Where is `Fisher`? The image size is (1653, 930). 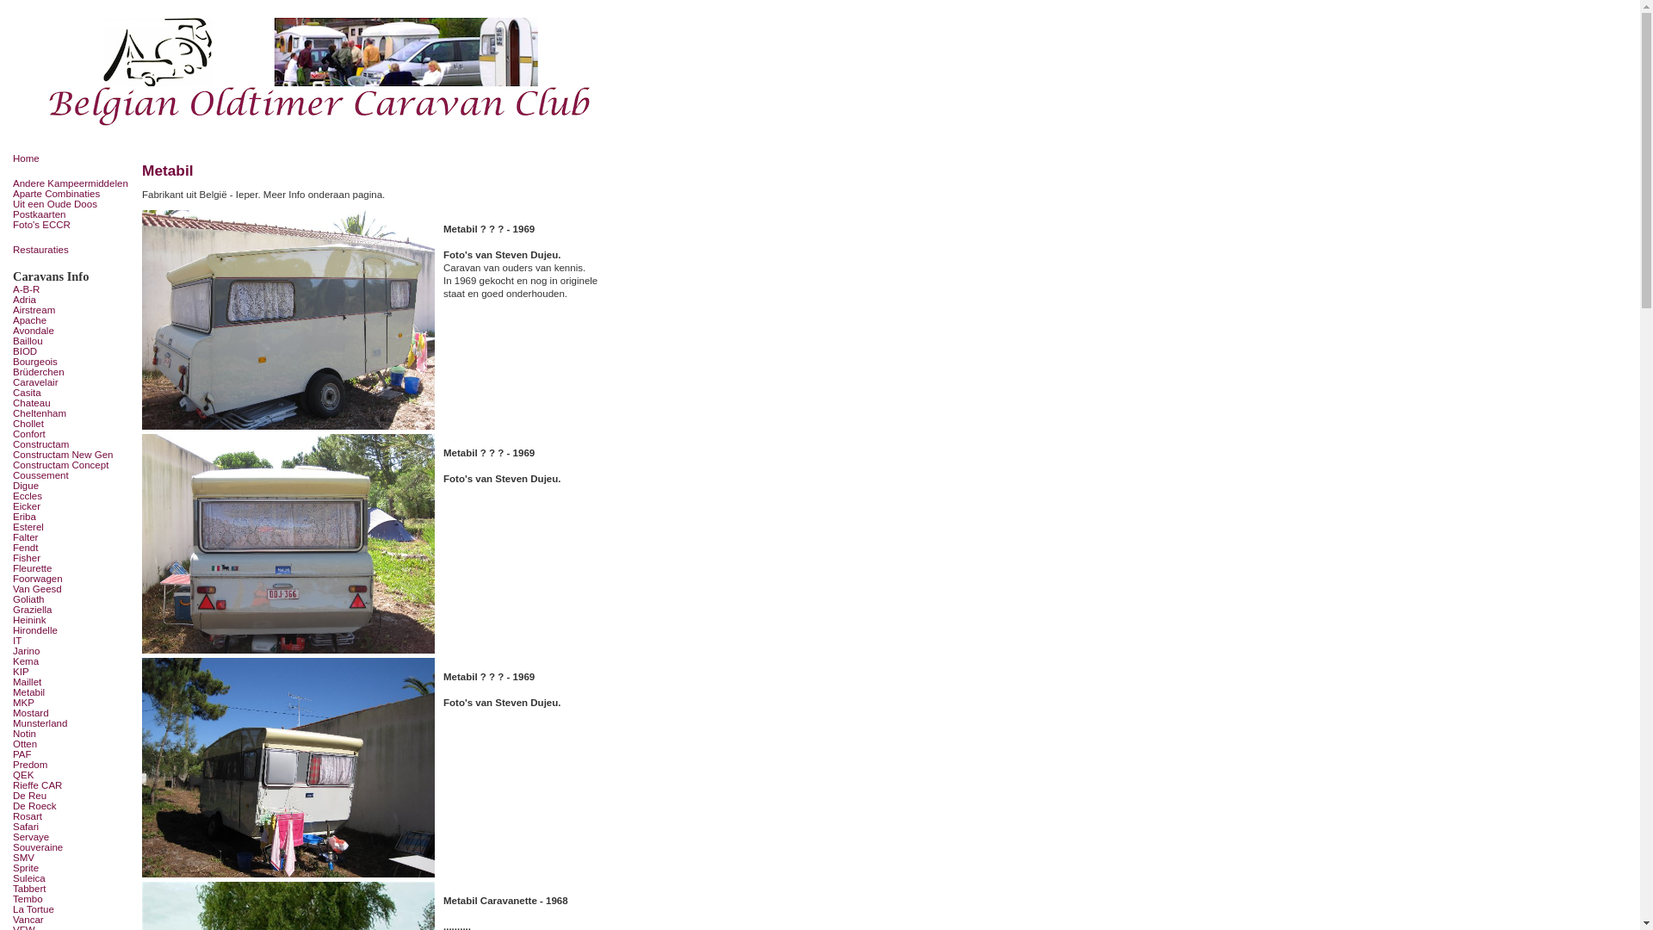
Fisher is located at coordinates (73, 558).